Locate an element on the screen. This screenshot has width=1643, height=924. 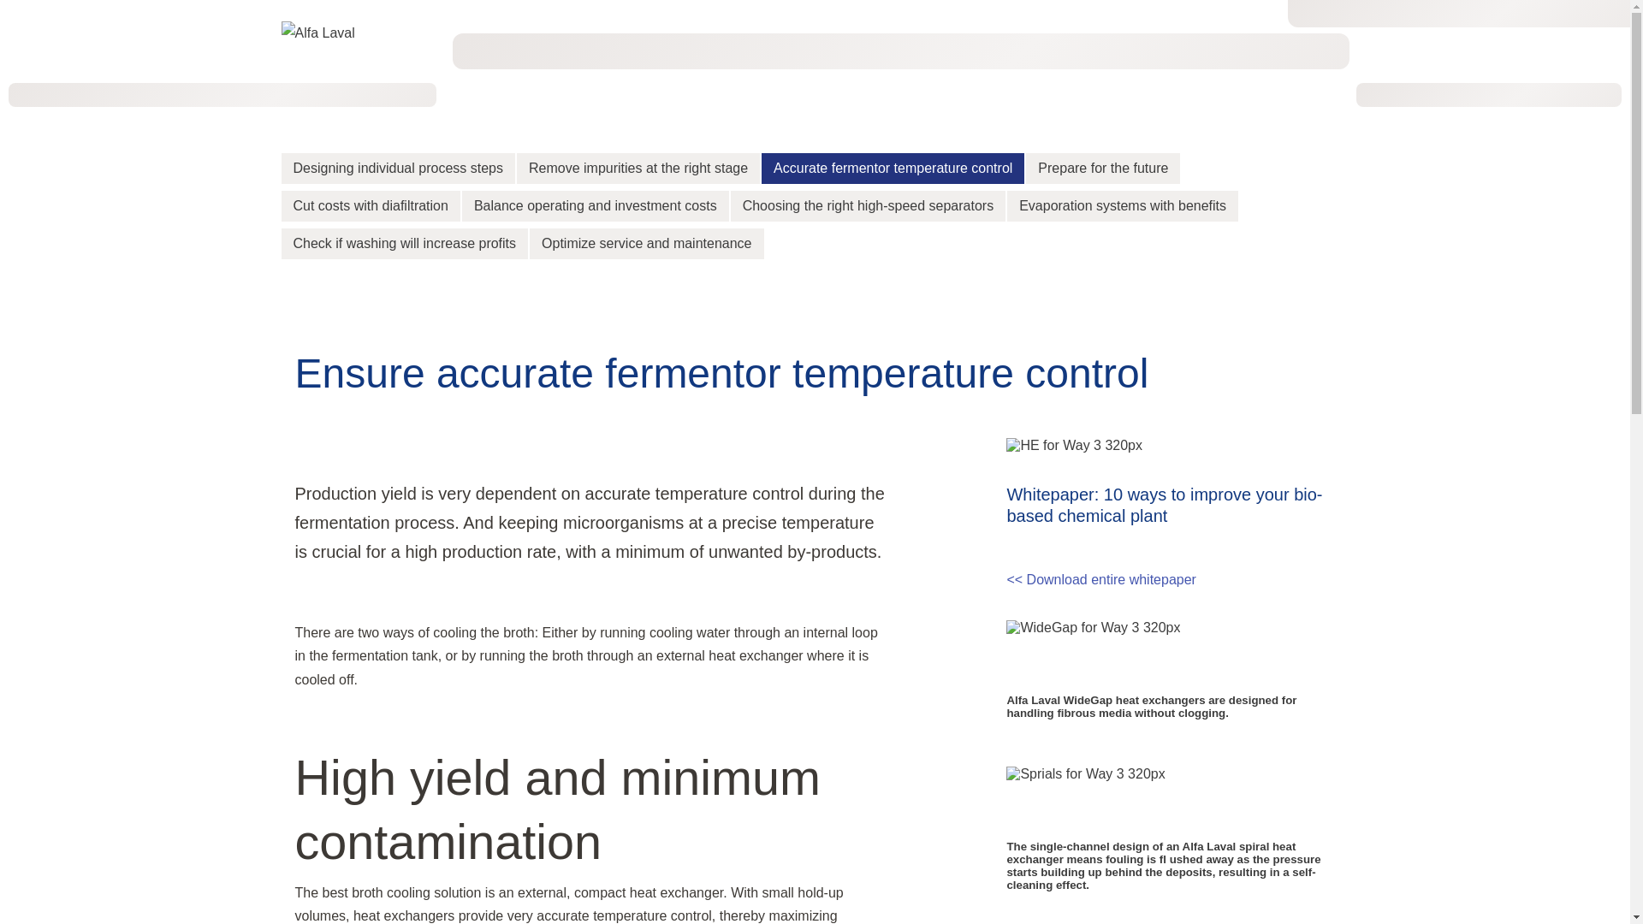
Evaporation systems with benefits is located at coordinates (1123, 205).